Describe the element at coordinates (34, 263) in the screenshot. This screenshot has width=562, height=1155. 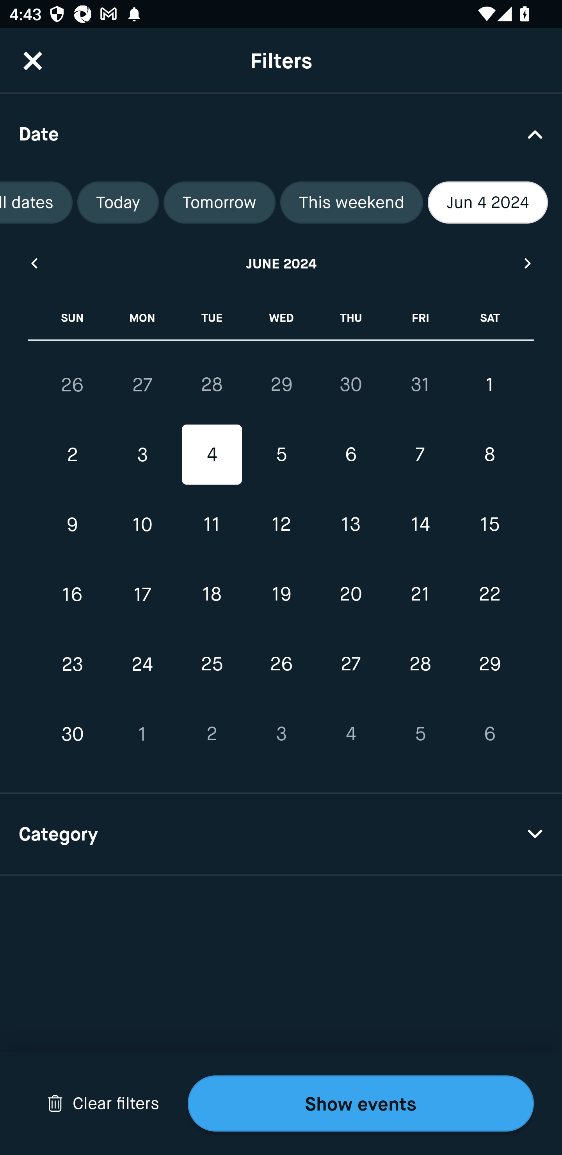
I see `Previous` at that location.